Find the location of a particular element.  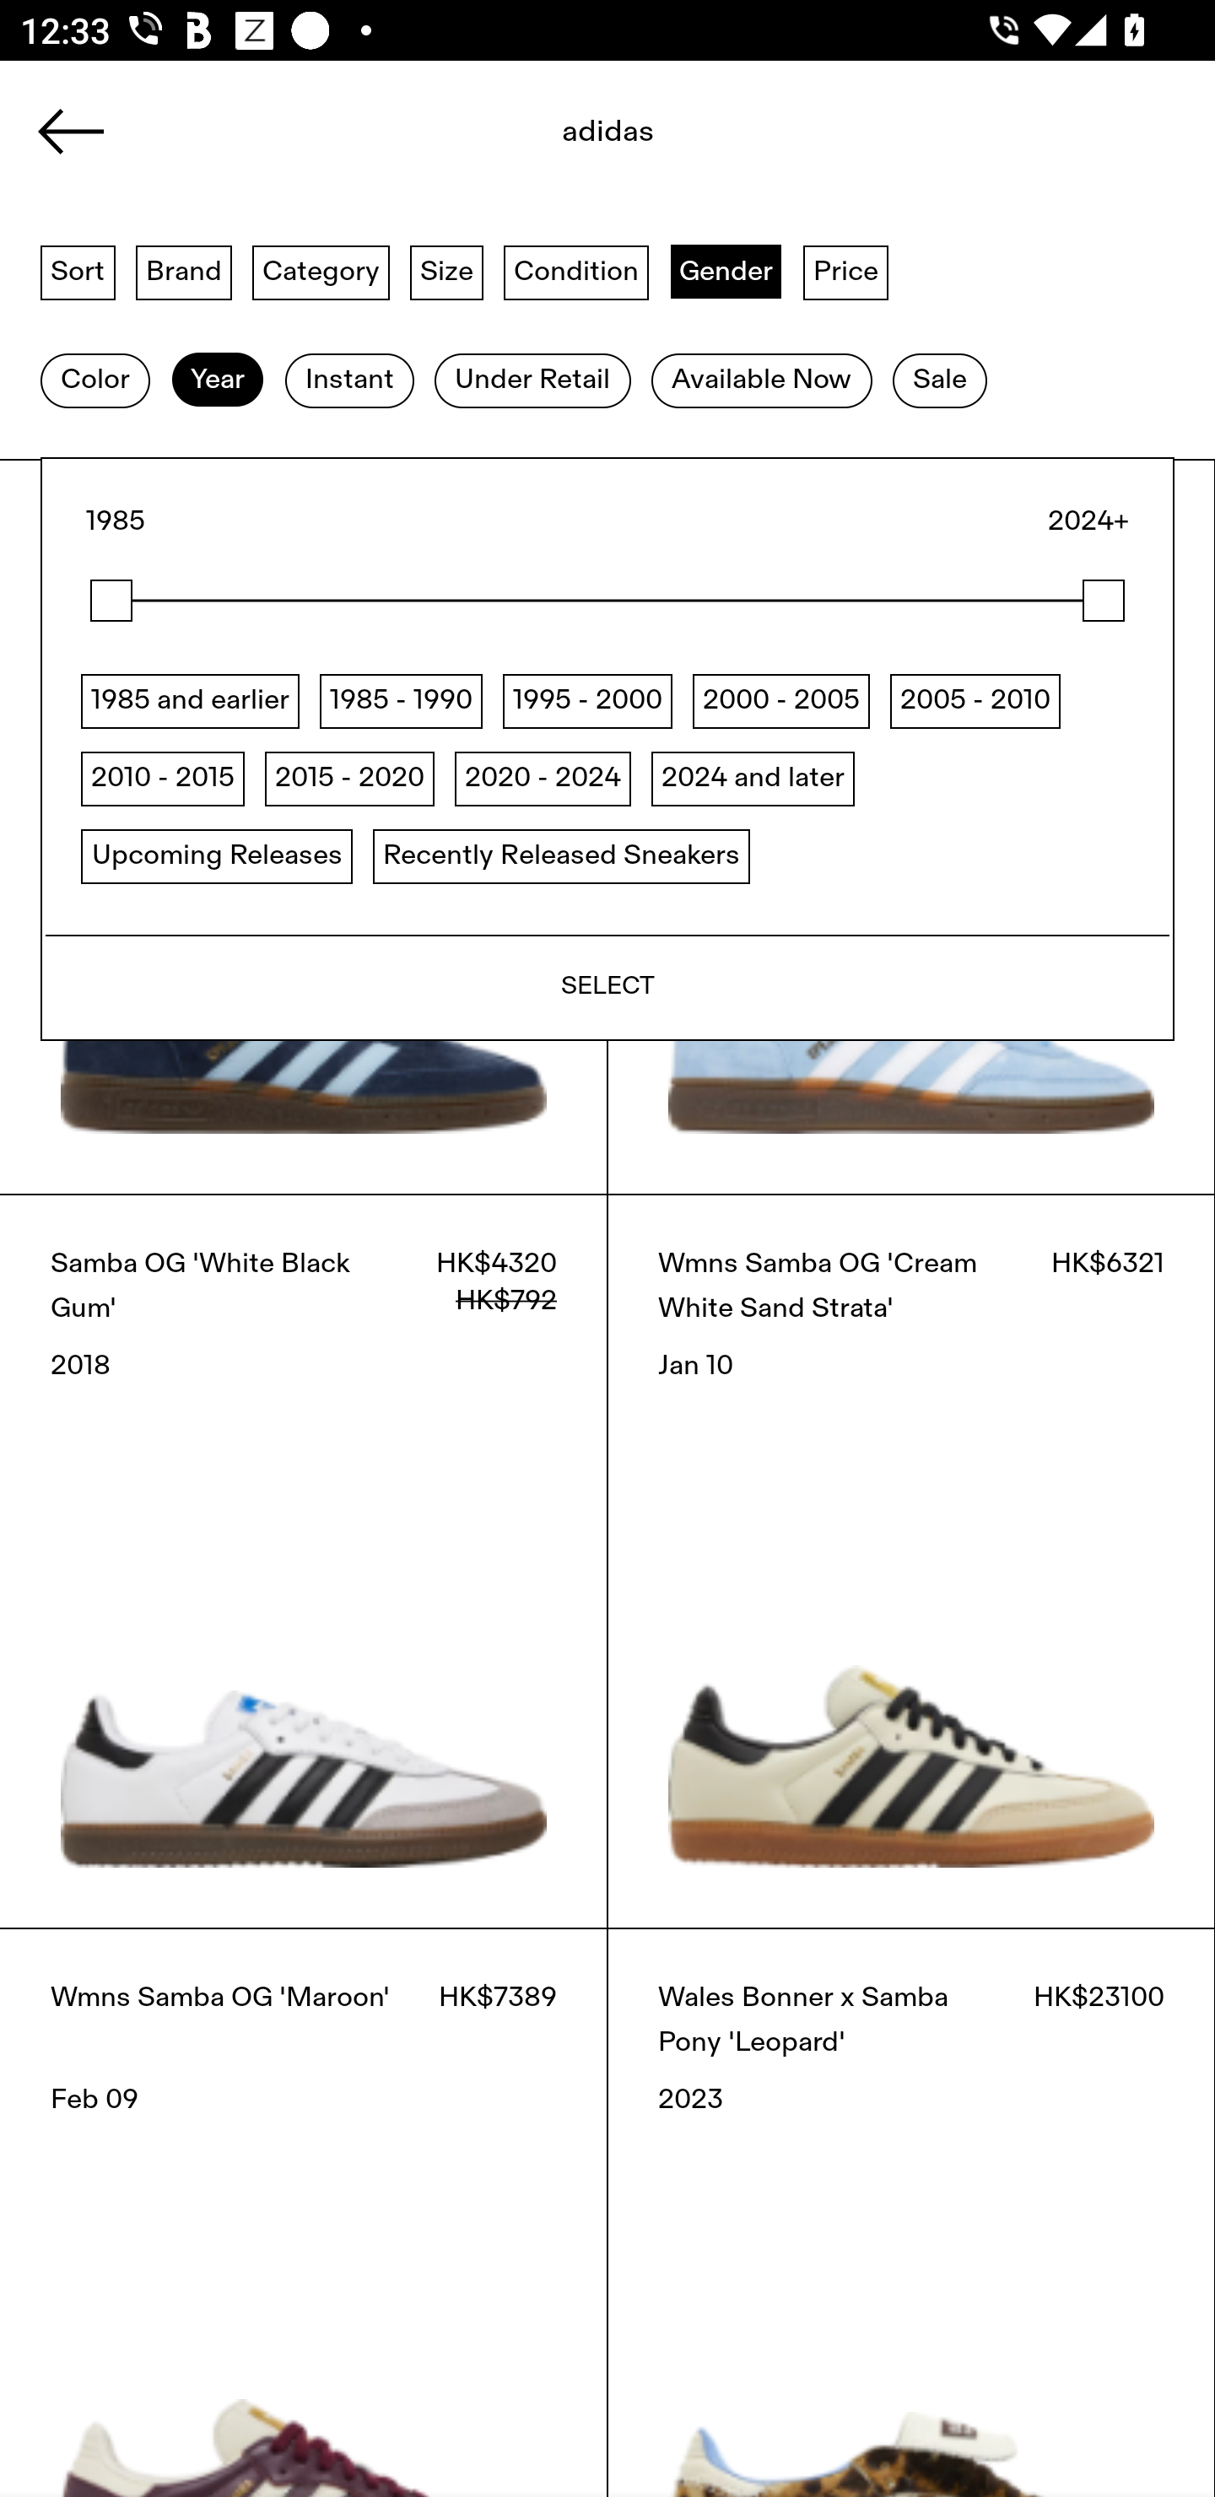

Condition is located at coordinates (575, 271).